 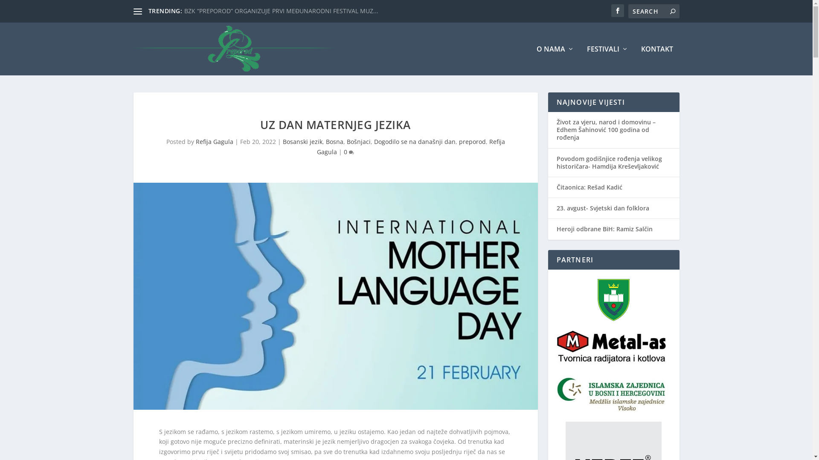 I want to click on Bosna, so click(x=334, y=141).